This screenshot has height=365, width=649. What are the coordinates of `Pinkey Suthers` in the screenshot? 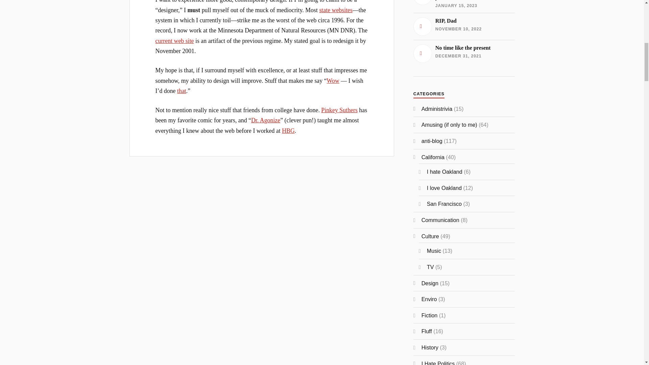 It's located at (464, 53).